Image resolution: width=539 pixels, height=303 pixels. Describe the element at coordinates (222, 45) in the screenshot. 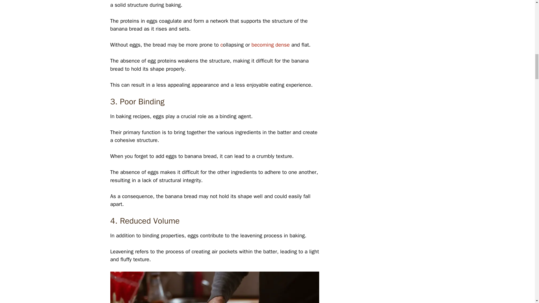

I see `c` at that location.